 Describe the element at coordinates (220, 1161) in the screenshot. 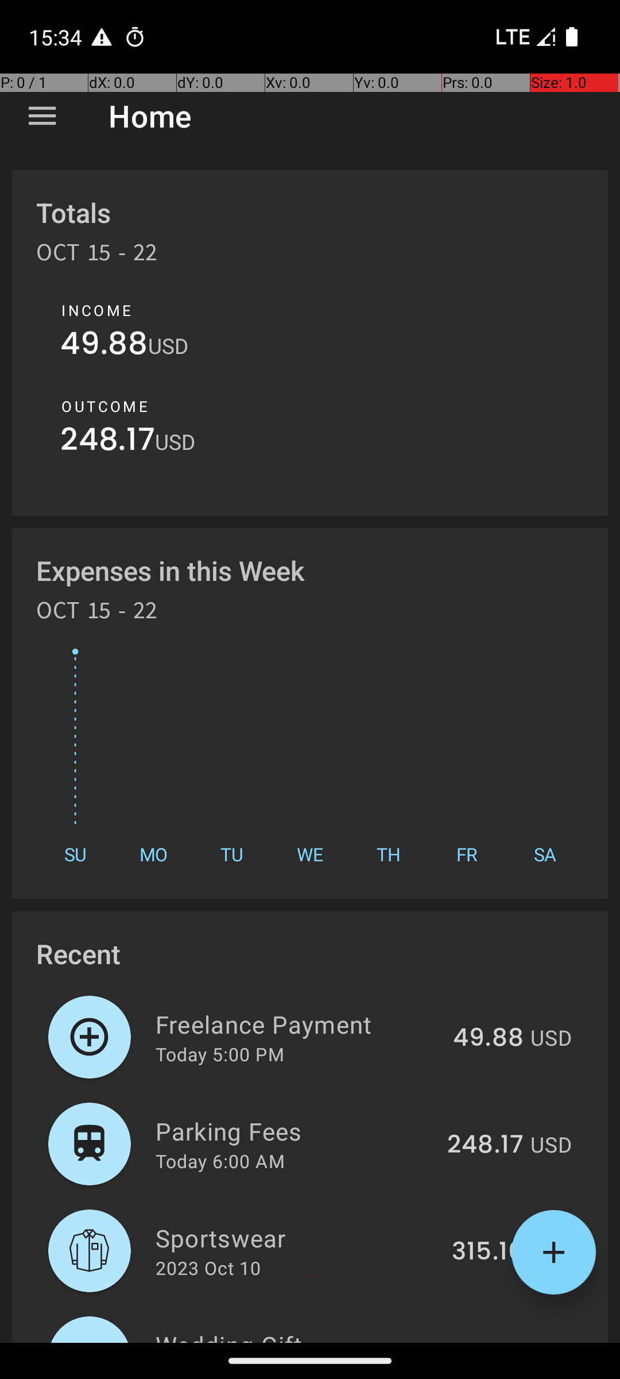

I see `Today 6:00 AM` at that location.